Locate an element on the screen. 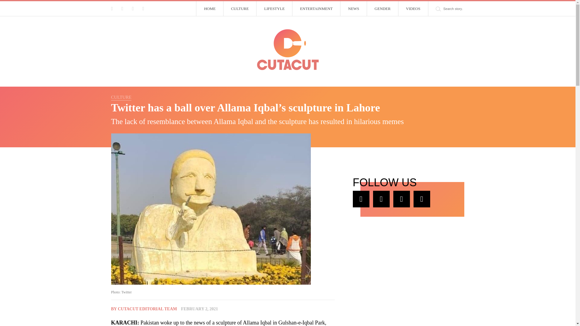  Advertisement is located at coordinates (398, 274).